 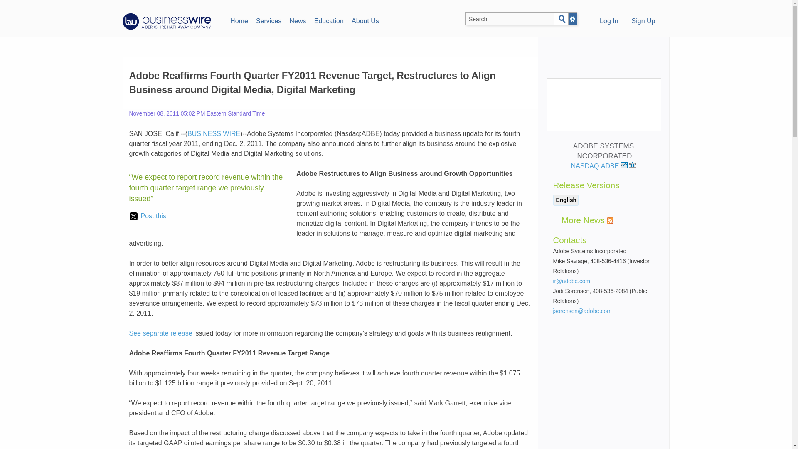 I want to click on BUSINESS WIRE, so click(x=214, y=134).